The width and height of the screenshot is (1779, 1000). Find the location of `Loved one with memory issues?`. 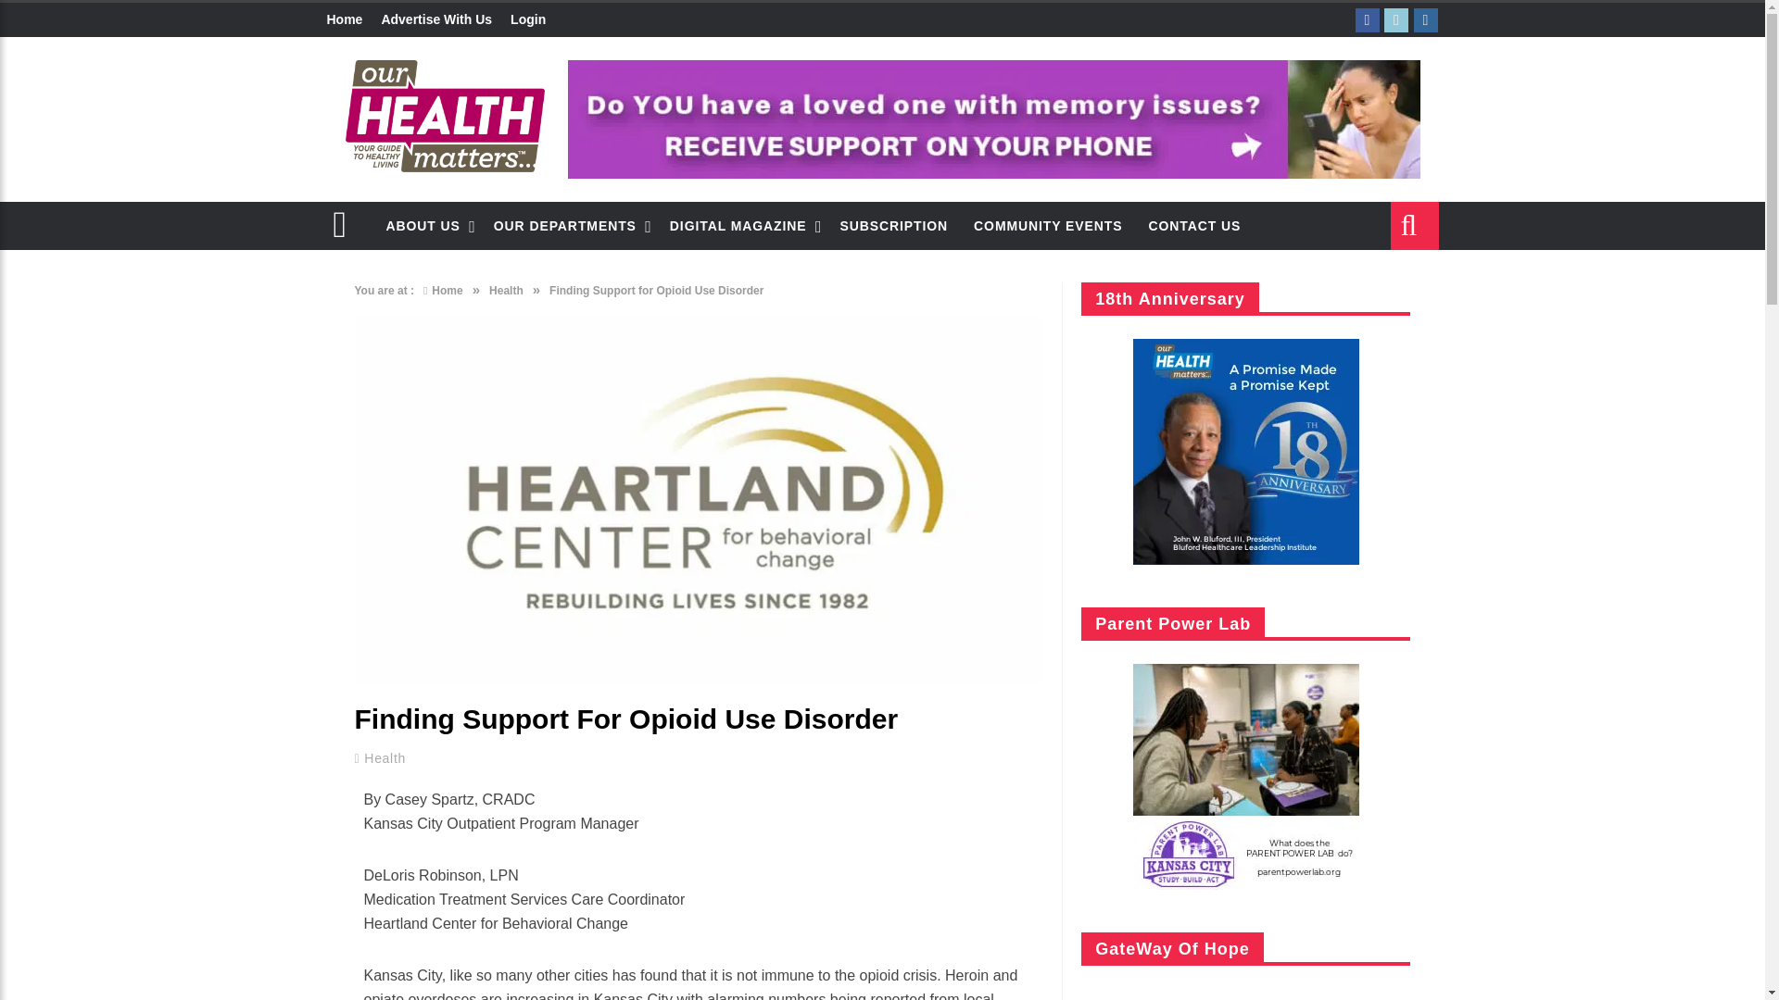

Loved one with memory issues? is located at coordinates (993, 119).